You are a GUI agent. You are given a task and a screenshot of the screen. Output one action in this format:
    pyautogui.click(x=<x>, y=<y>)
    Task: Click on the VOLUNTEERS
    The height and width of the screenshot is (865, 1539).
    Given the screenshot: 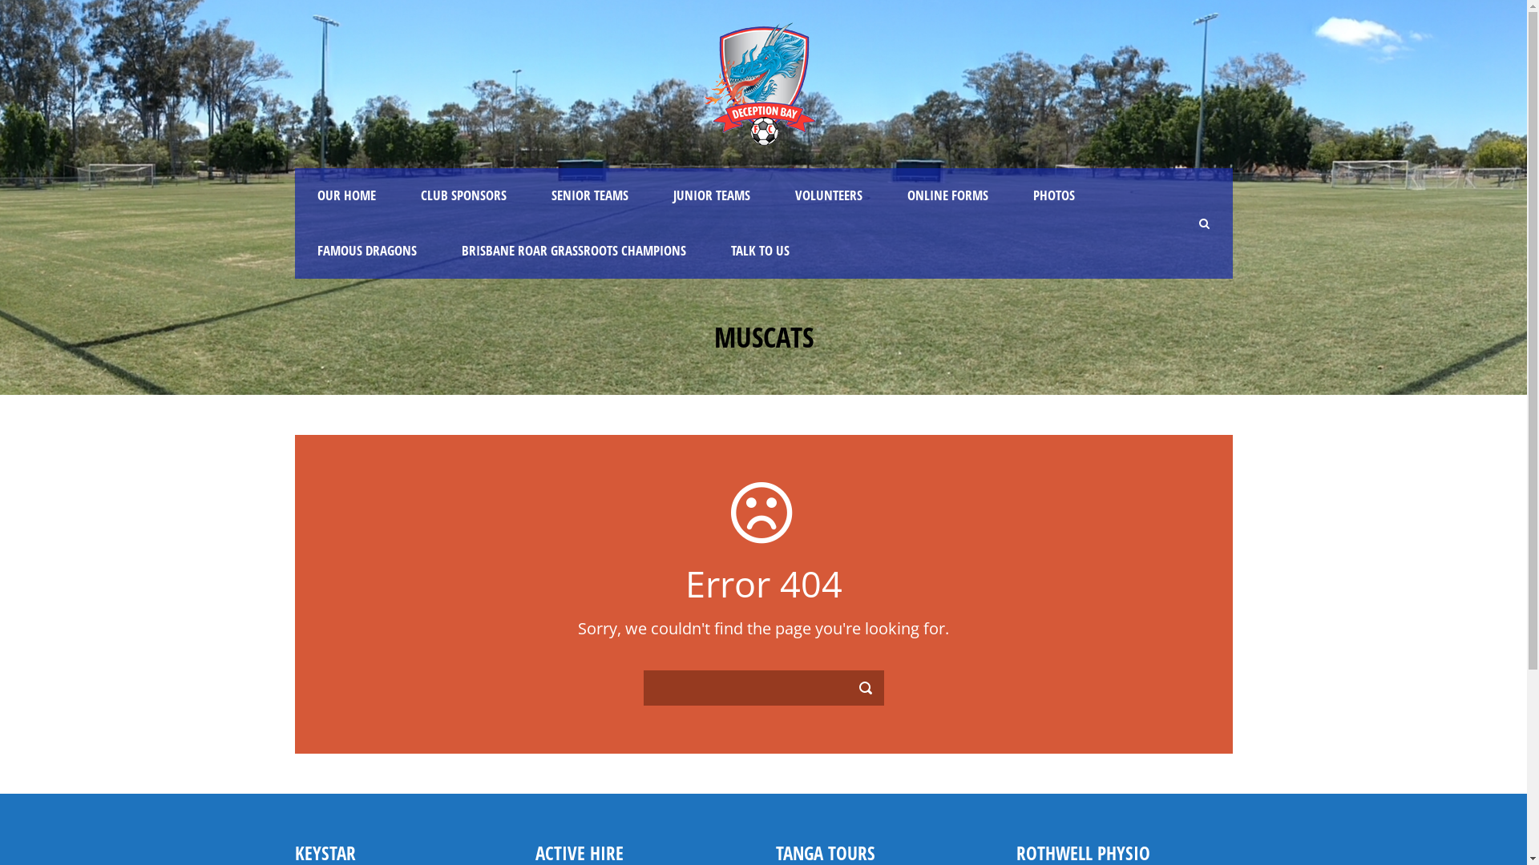 What is the action you would take?
    pyautogui.click(x=829, y=195)
    